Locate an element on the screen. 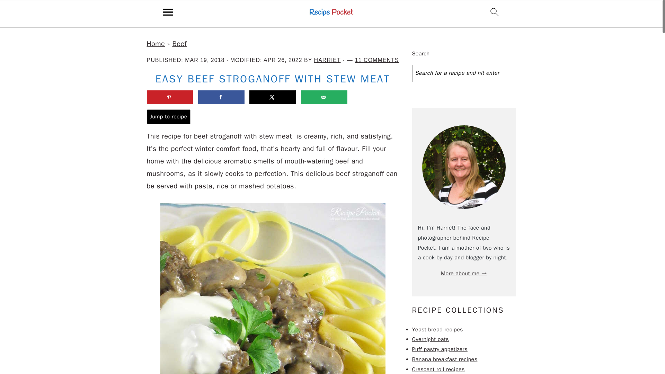  search icon is located at coordinates (495, 12).